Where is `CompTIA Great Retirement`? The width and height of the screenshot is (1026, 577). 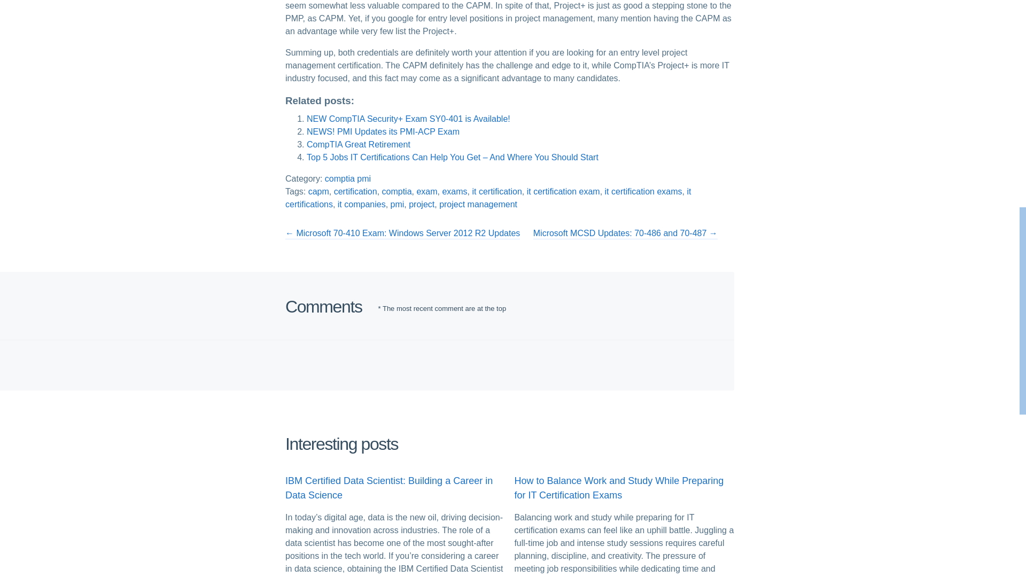 CompTIA Great Retirement is located at coordinates (359, 145).